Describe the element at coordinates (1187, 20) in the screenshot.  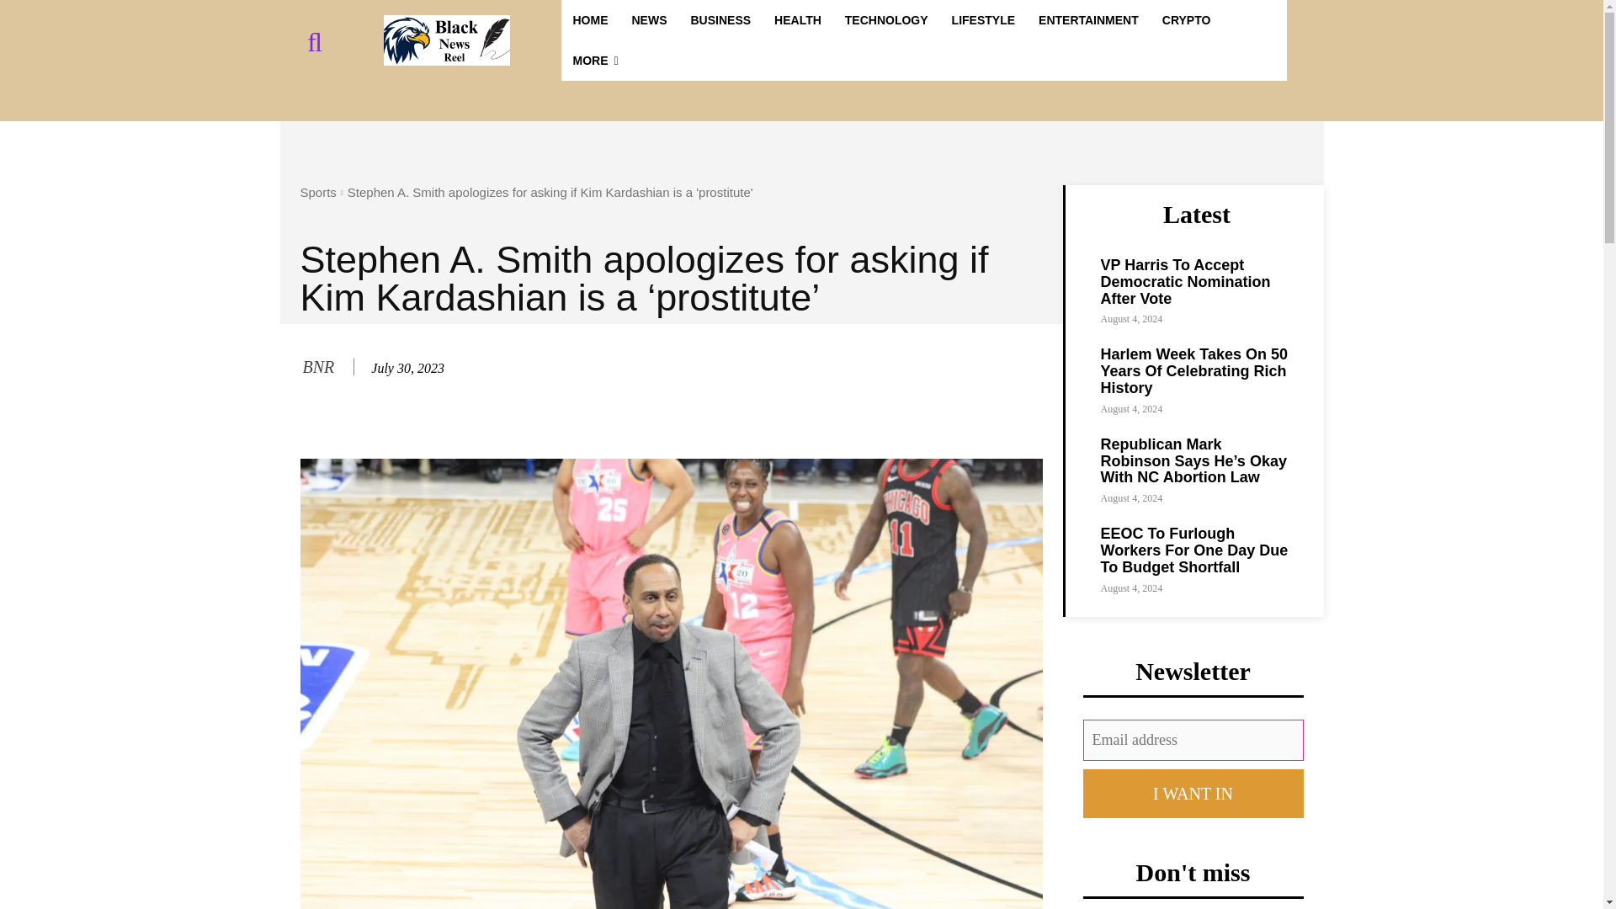
I see `CRYPTO` at that location.